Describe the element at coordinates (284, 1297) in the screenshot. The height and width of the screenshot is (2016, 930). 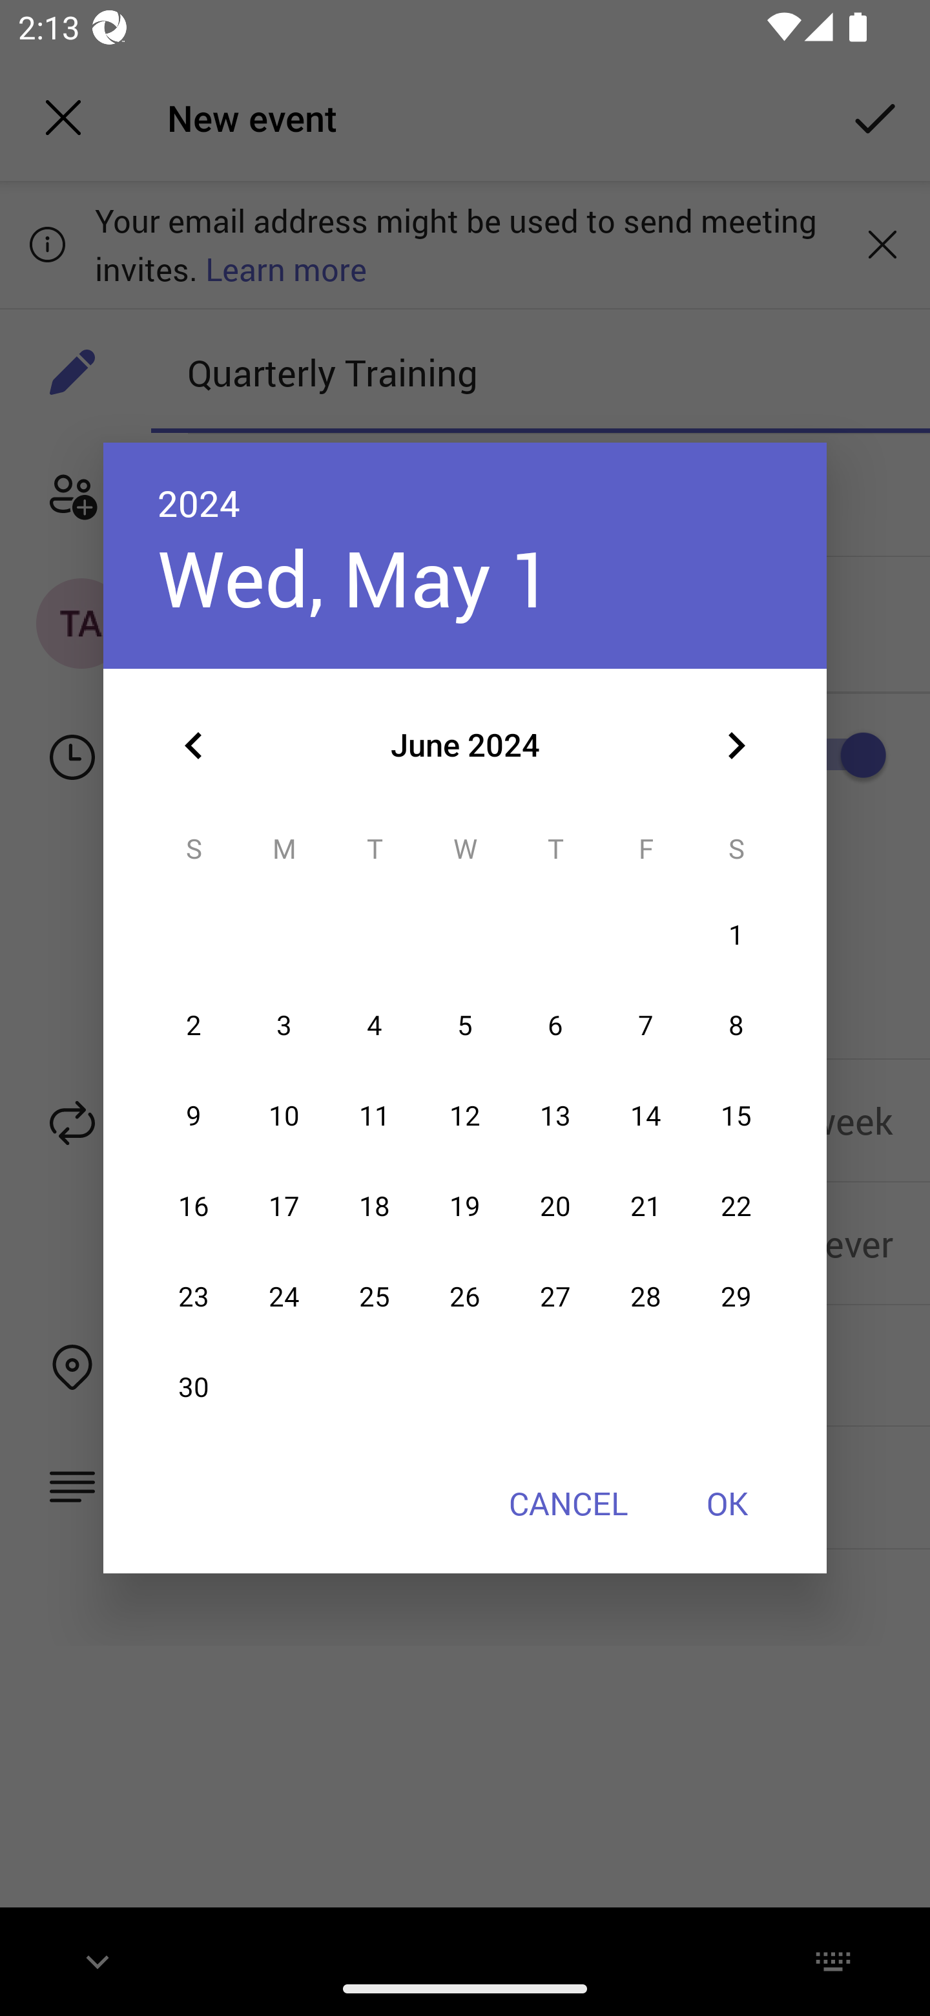
I see `24 24 June 2024` at that location.